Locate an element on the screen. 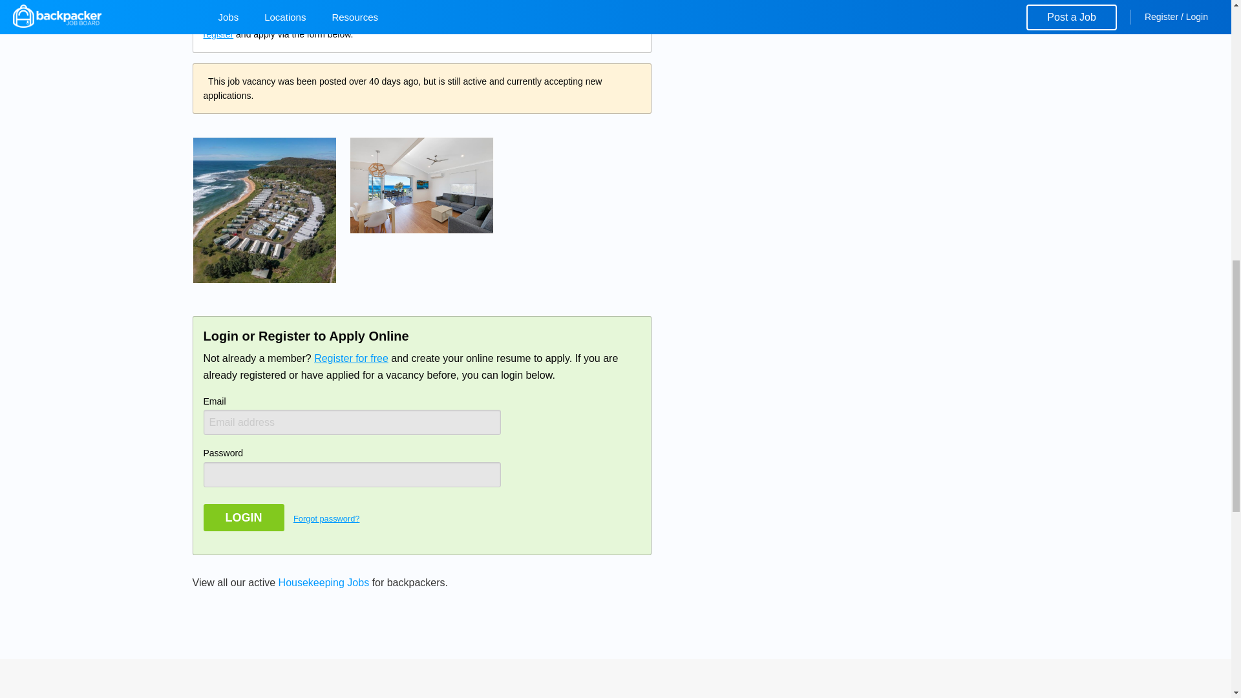 The height and width of the screenshot is (698, 1241). Register for free is located at coordinates (350, 358).